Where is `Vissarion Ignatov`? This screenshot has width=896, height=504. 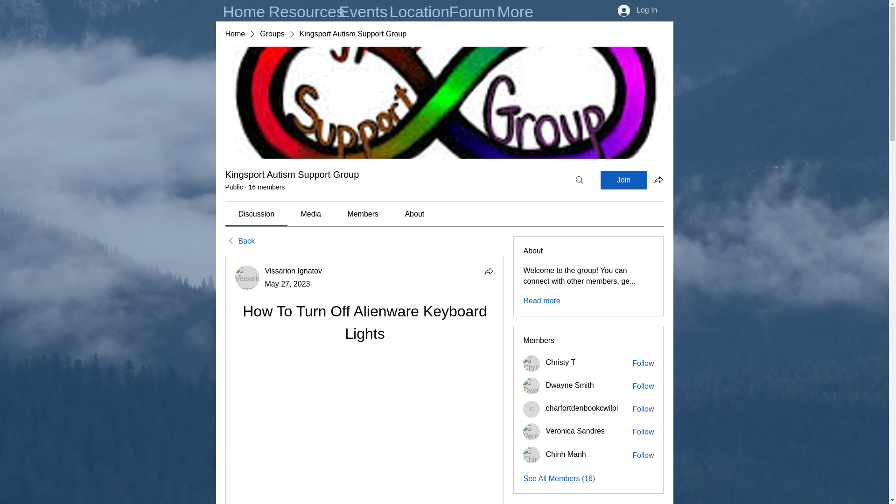 Vissarion Ignatov is located at coordinates (247, 278).